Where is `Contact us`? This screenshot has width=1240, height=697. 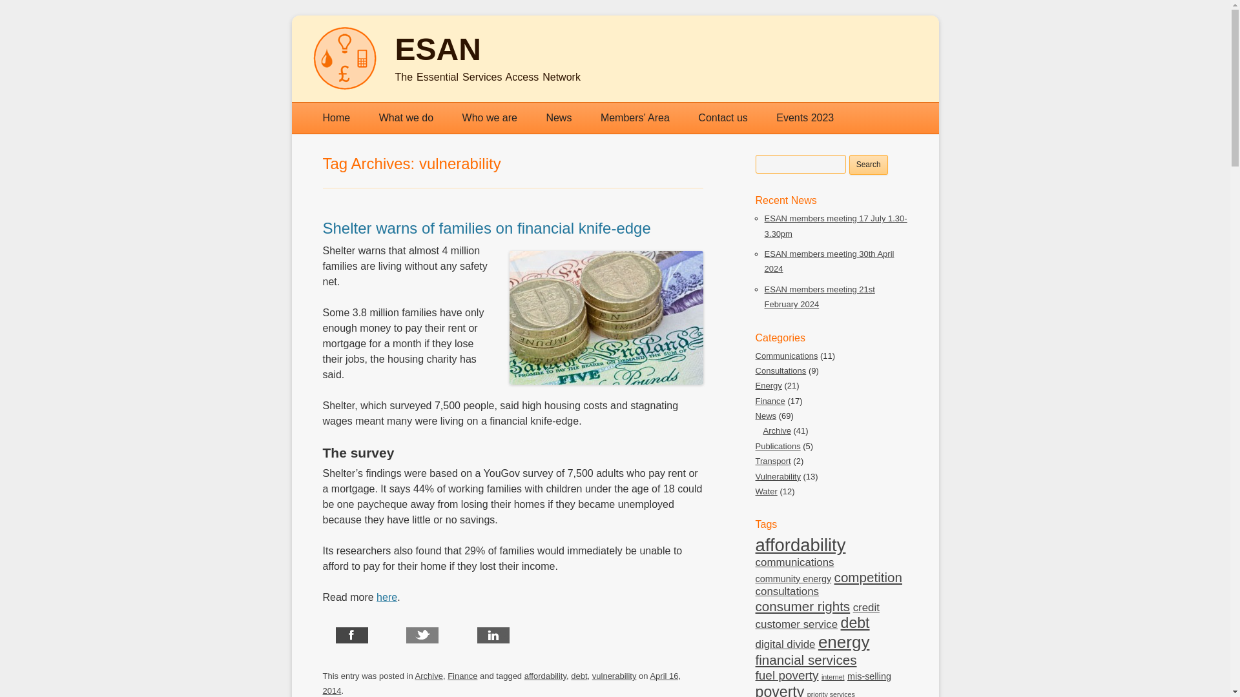
Contact us is located at coordinates (722, 117).